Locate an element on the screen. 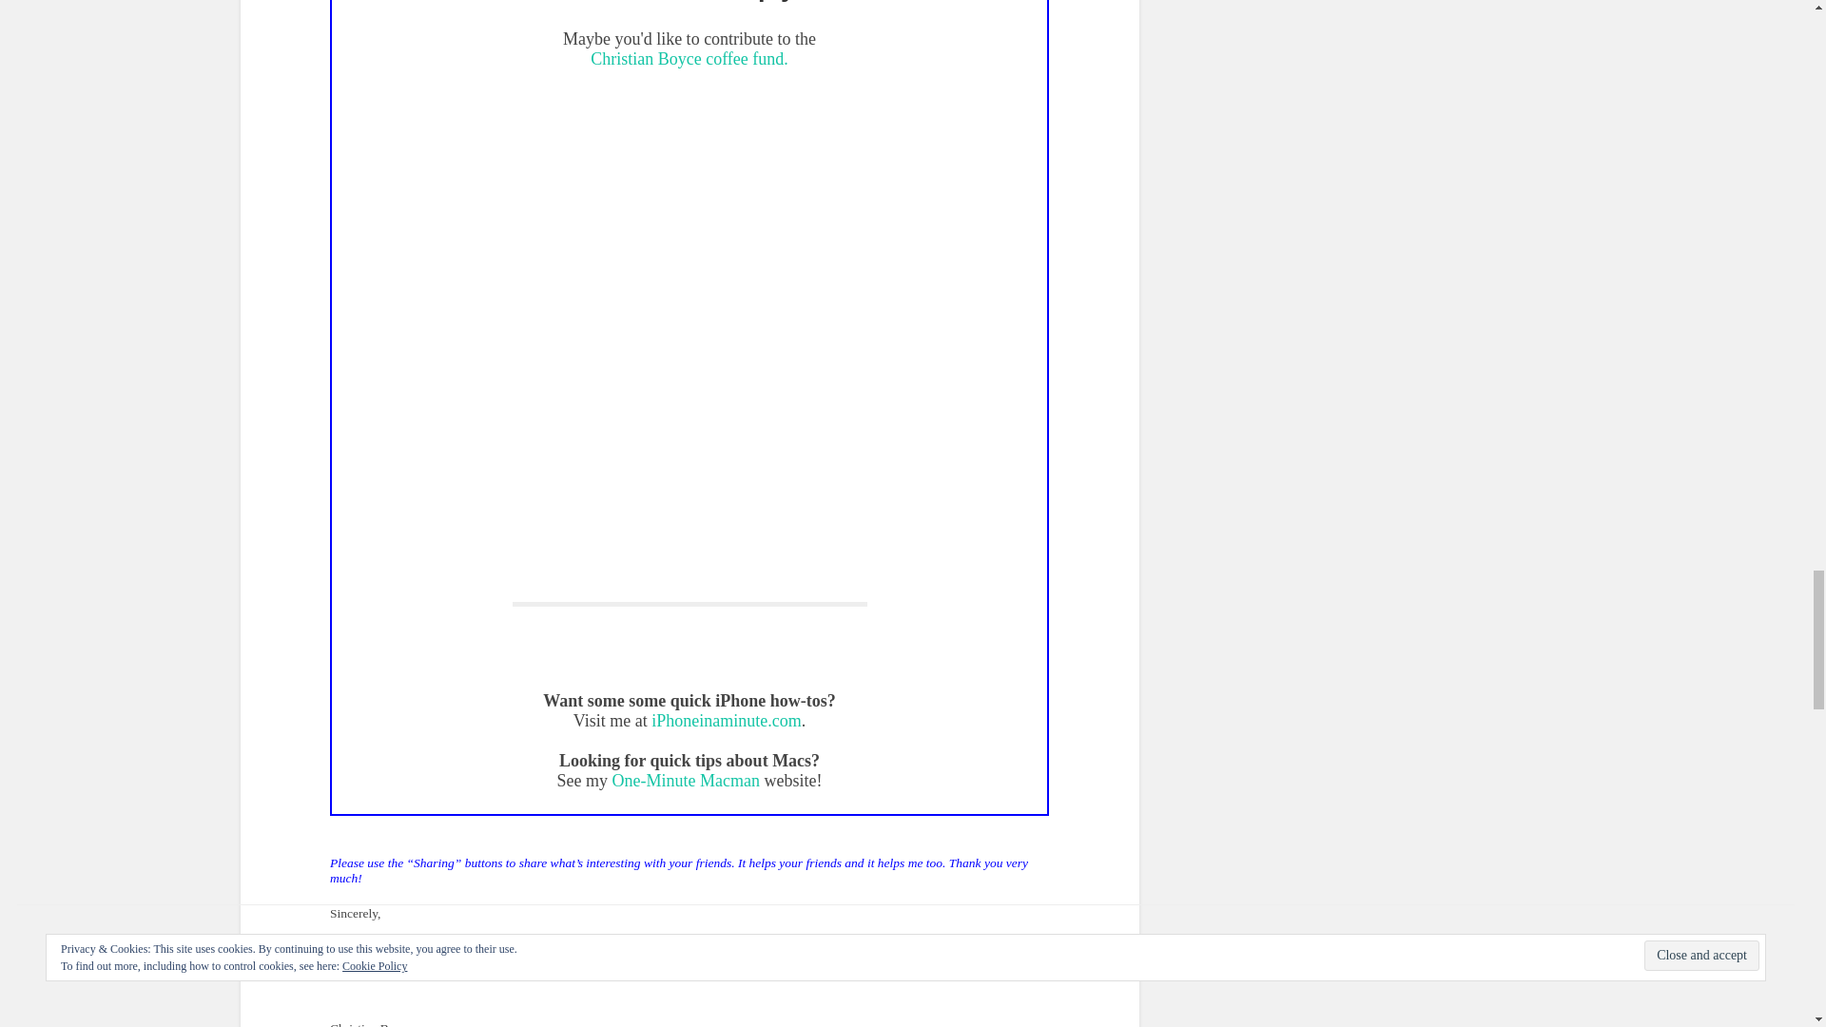 This screenshot has height=1027, width=1826. Christian Boyce coffee fund. is located at coordinates (689, 59).